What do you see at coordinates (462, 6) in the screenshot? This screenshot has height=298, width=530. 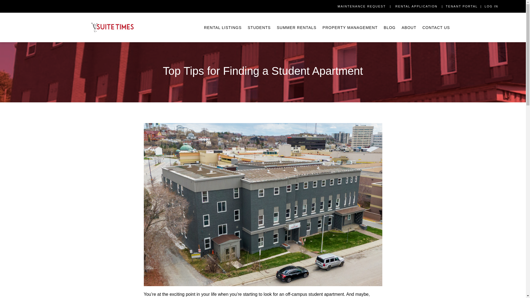 I see `TENANT PORTAL ` at bounding box center [462, 6].